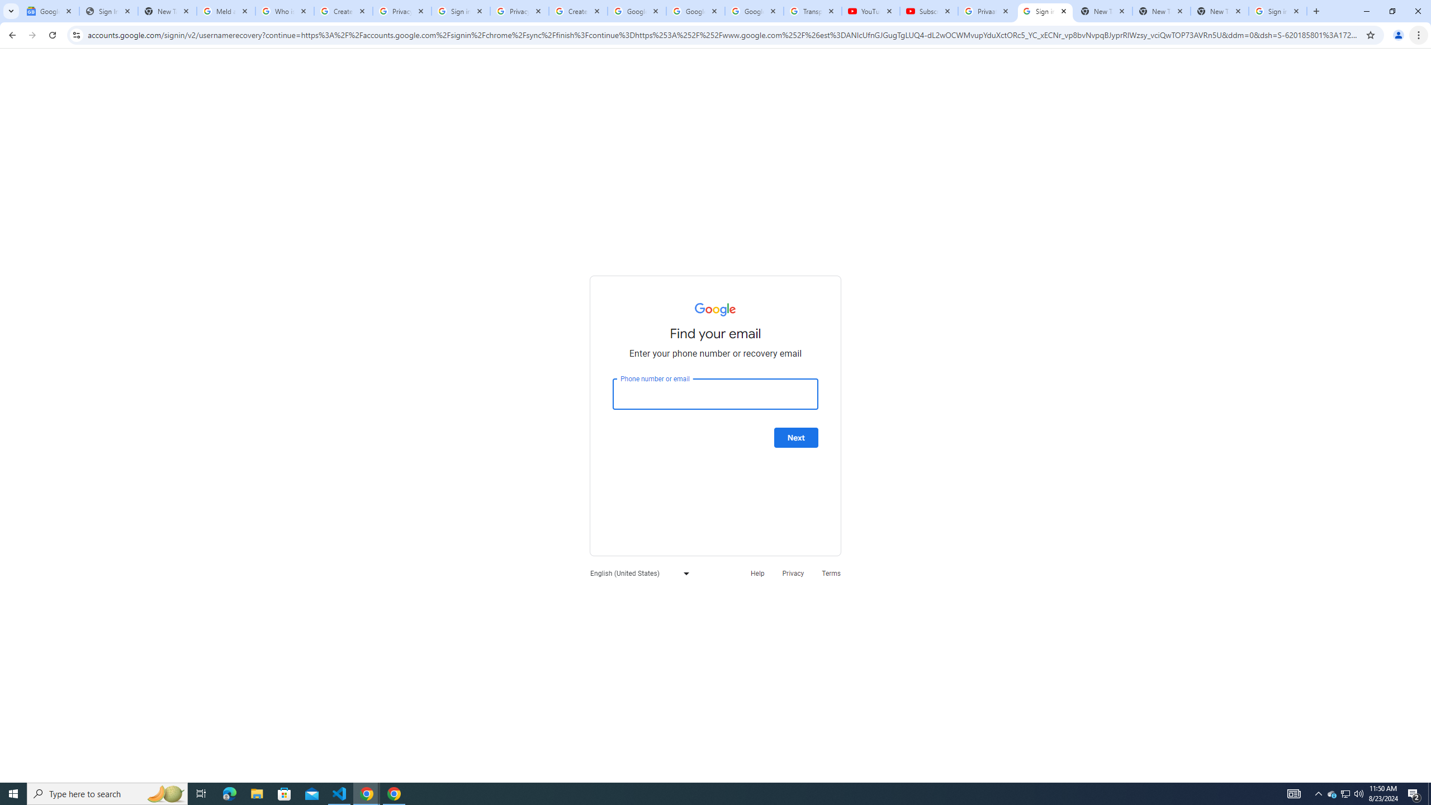  What do you see at coordinates (108, 11) in the screenshot?
I see `Sign In - USA TODAY` at bounding box center [108, 11].